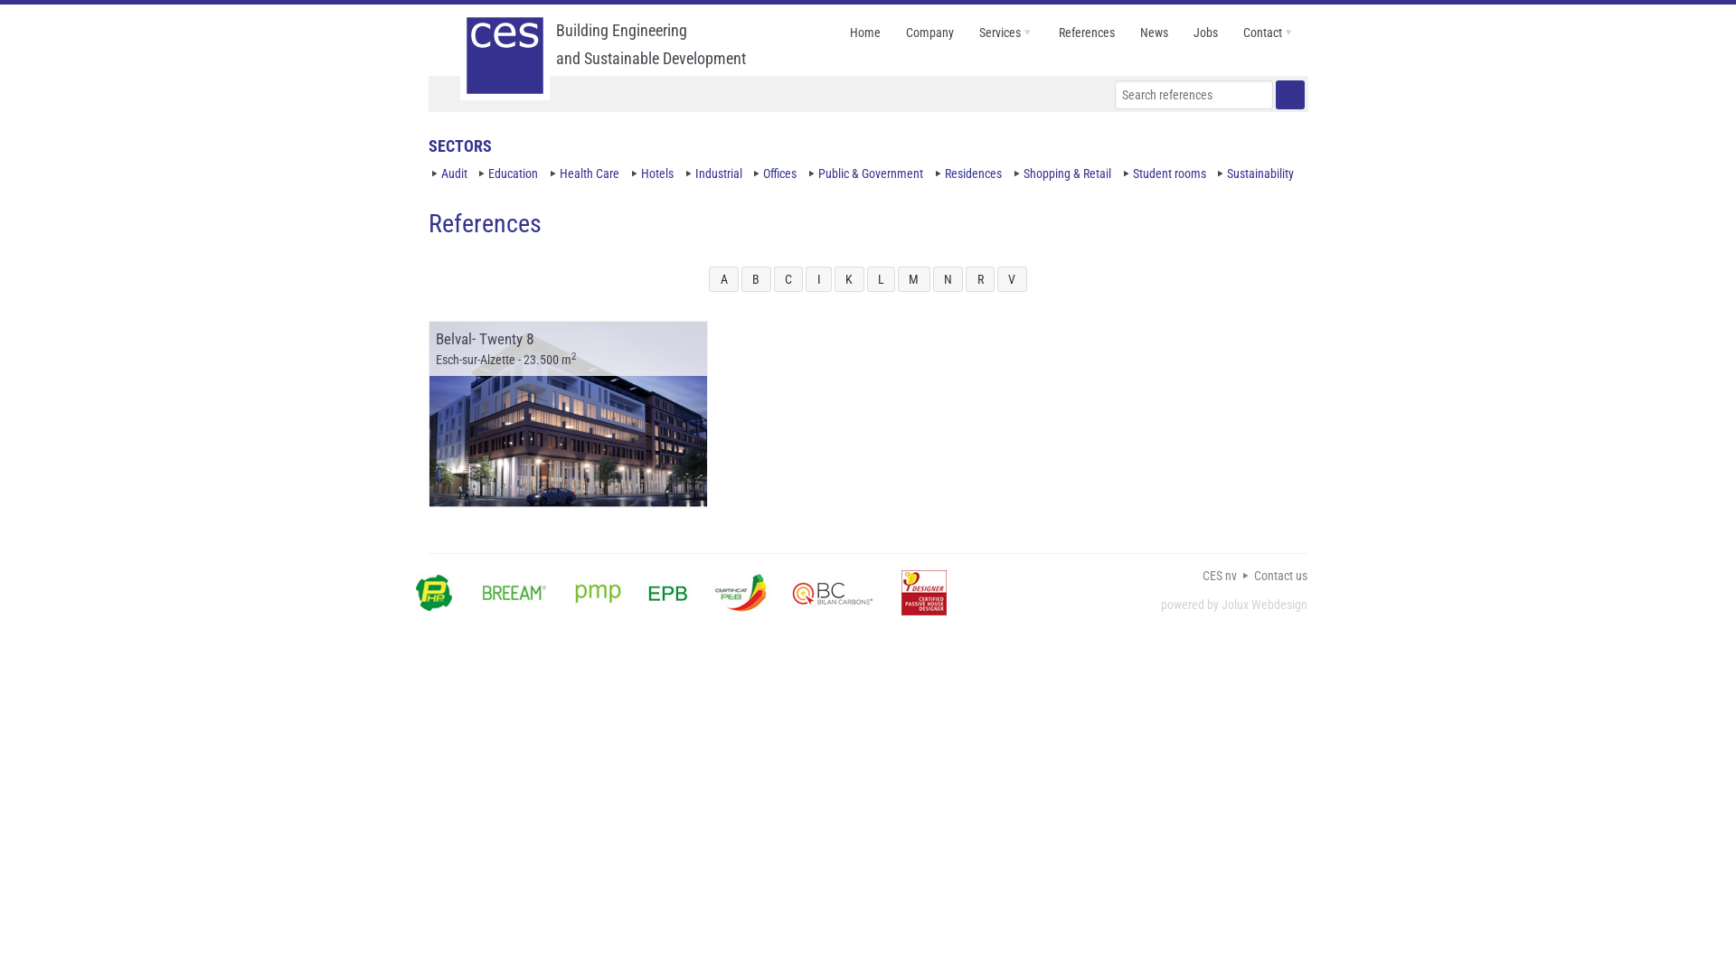 The image size is (1736, 976). Describe the element at coordinates (871, 174) in the screenshot. I see `Public & Government` at that location.